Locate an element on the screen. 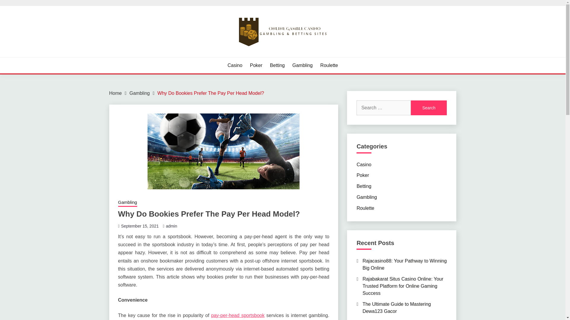  Betting is located at coordinates (277, 65).